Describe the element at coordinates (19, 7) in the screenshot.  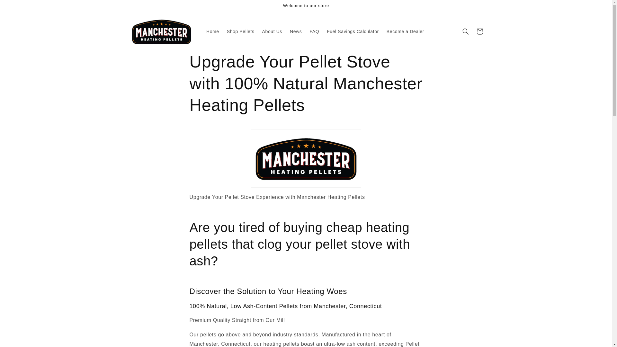
I see `Skip to content` at that location.